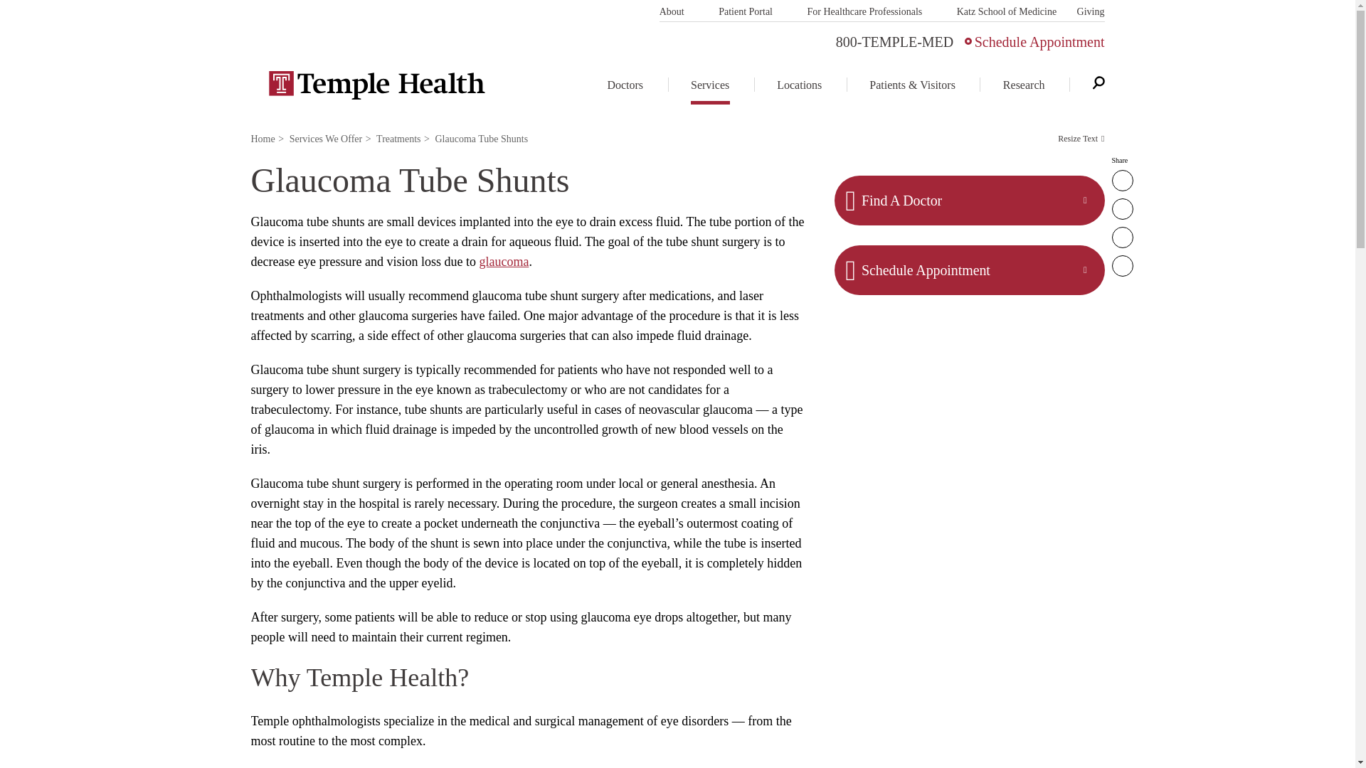 This screenshot has height=768, width=1366. What do you see at coordinates (635, 84) in the screenshot?
I see `Doctors` at bounding box center [635, 84].